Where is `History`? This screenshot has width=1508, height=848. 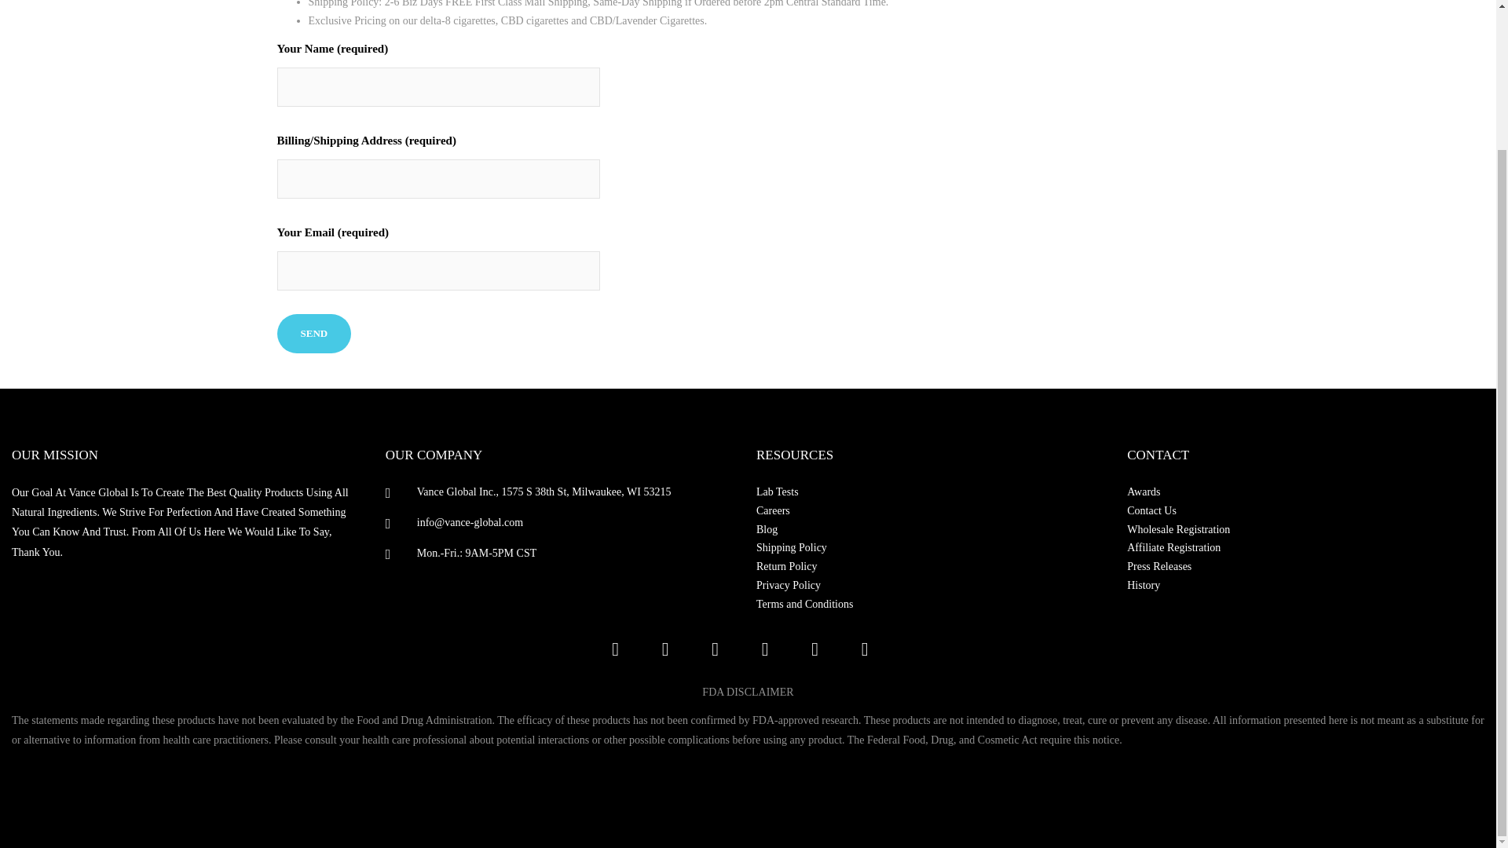 History is located at coordinates (1302, 586).